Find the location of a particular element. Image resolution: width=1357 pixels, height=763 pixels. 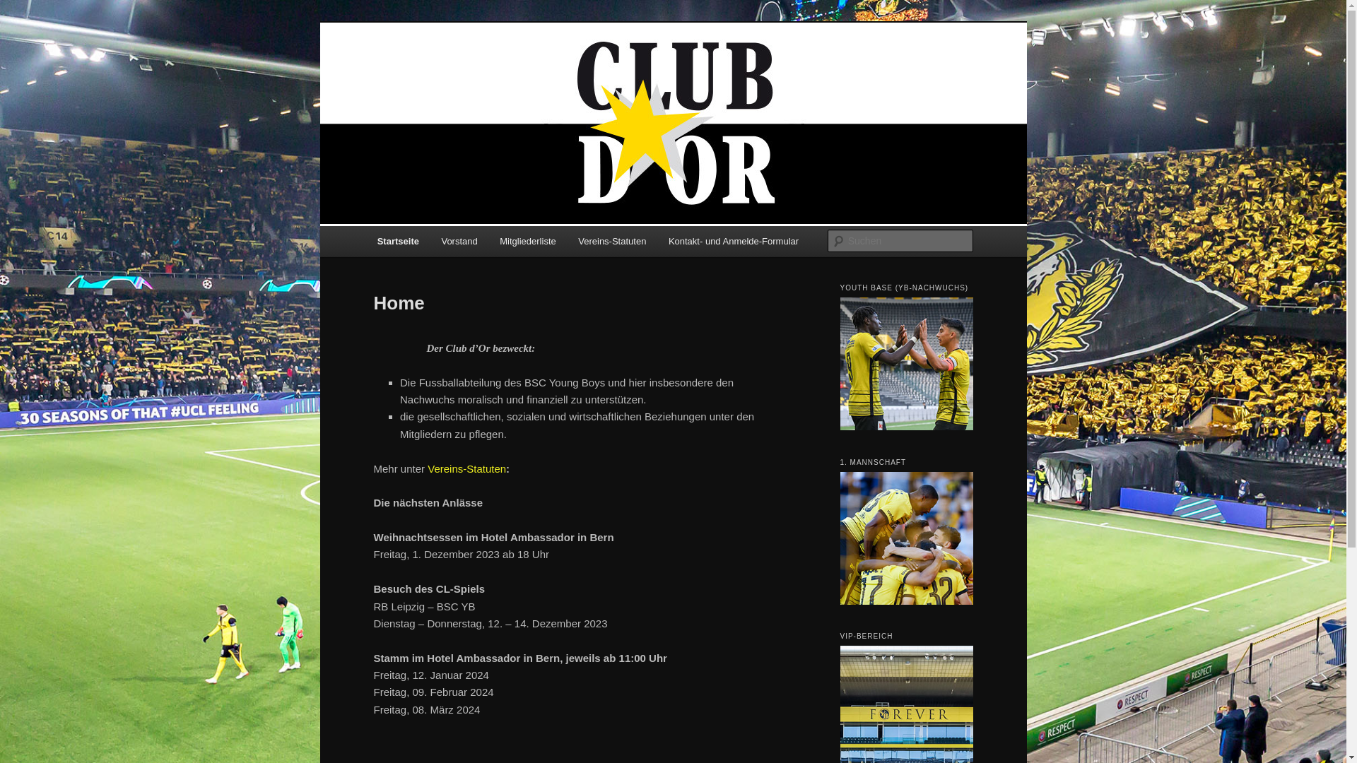

Club d'Or is located at coordinates (421, 73).